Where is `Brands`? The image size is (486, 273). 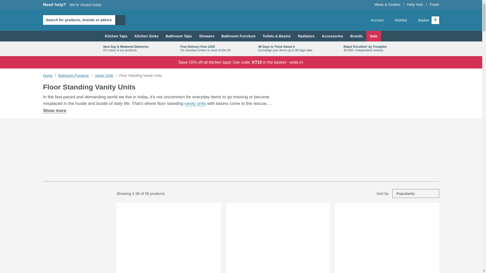
Brands is located at coordinates (275, 238).